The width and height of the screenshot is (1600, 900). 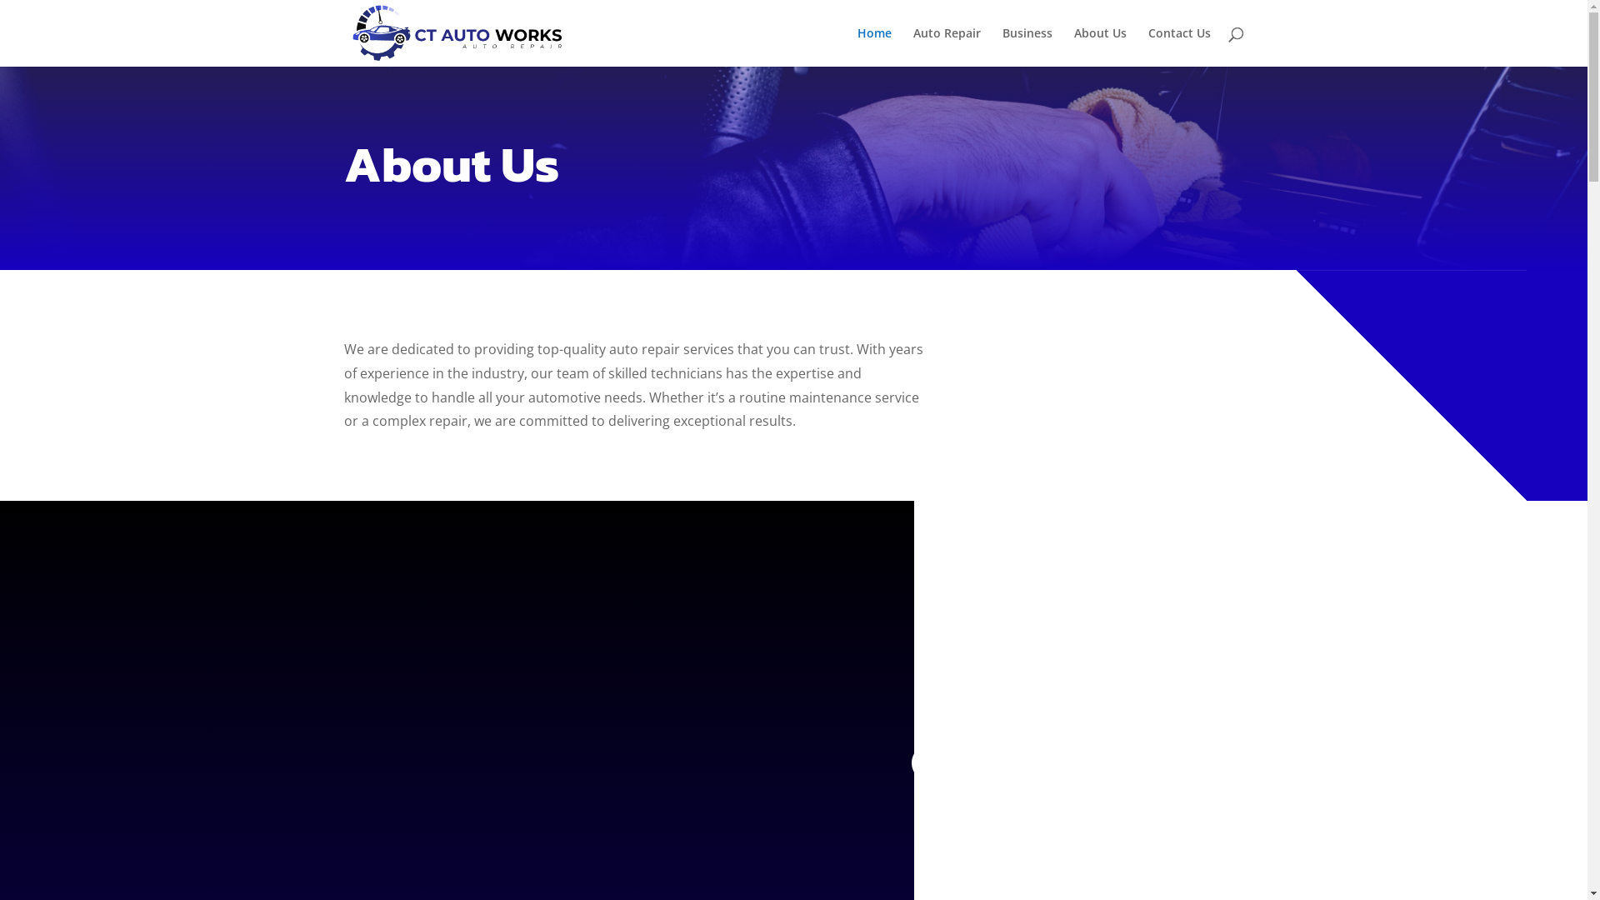 What do you see at coordinates (947, 47) in the screenshot?
I see `Auto Repair` at bounding box center [947, 47].